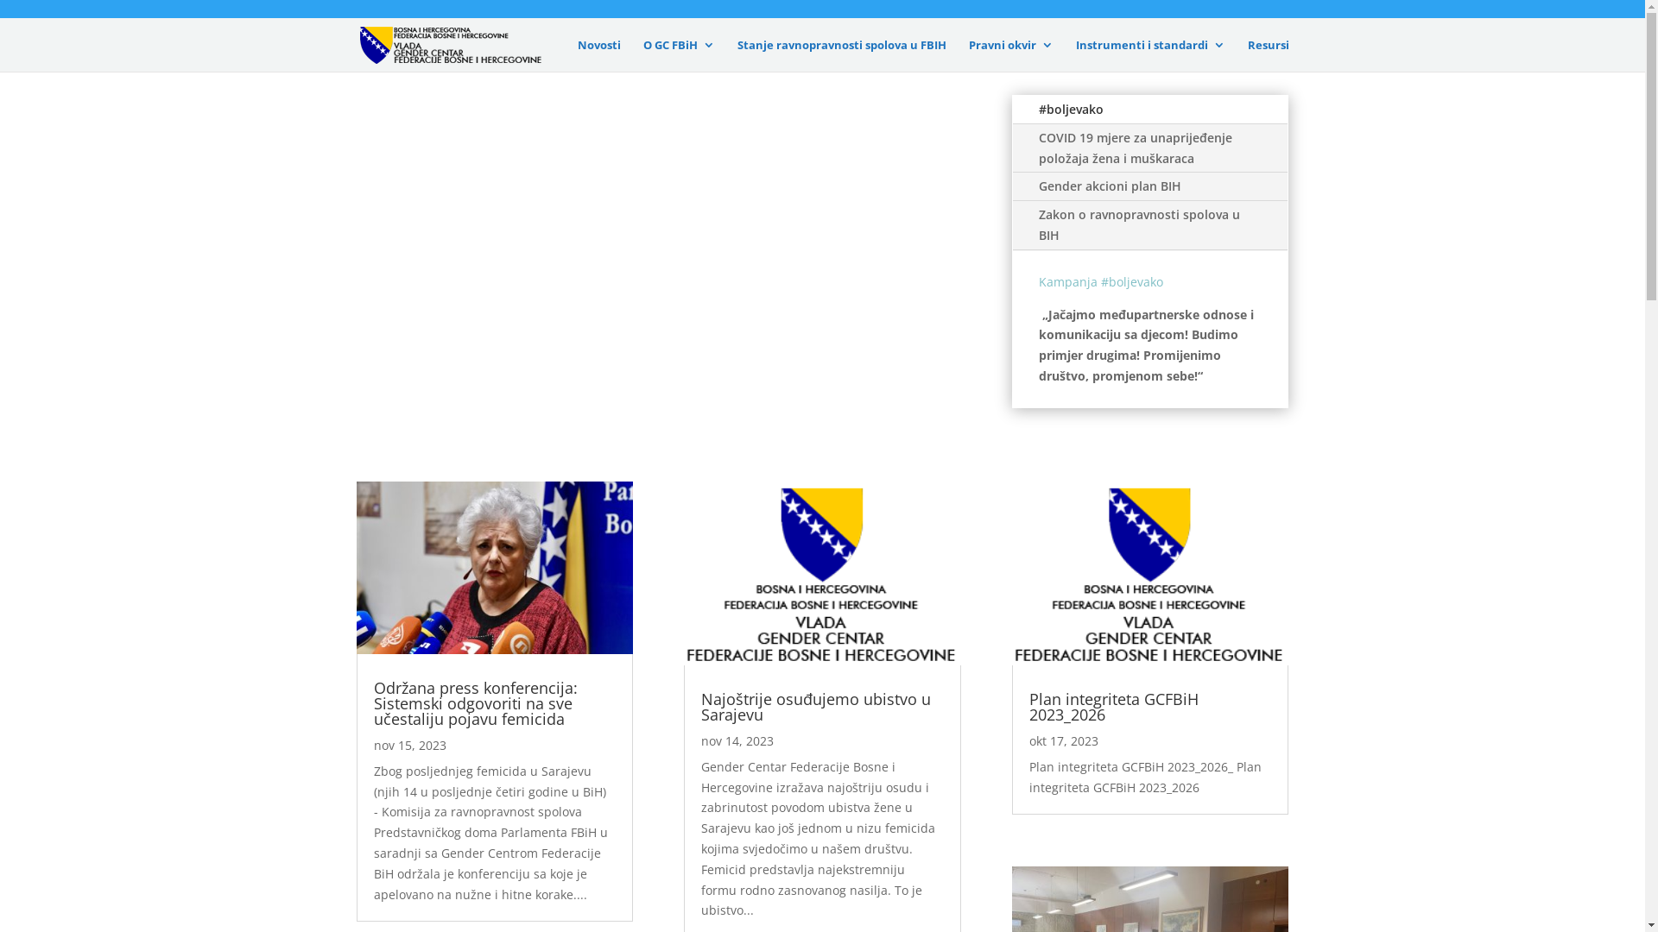 The height and width of the screenshot is (932, 1658). I want to click on #boljevako, so click(1150, 110).